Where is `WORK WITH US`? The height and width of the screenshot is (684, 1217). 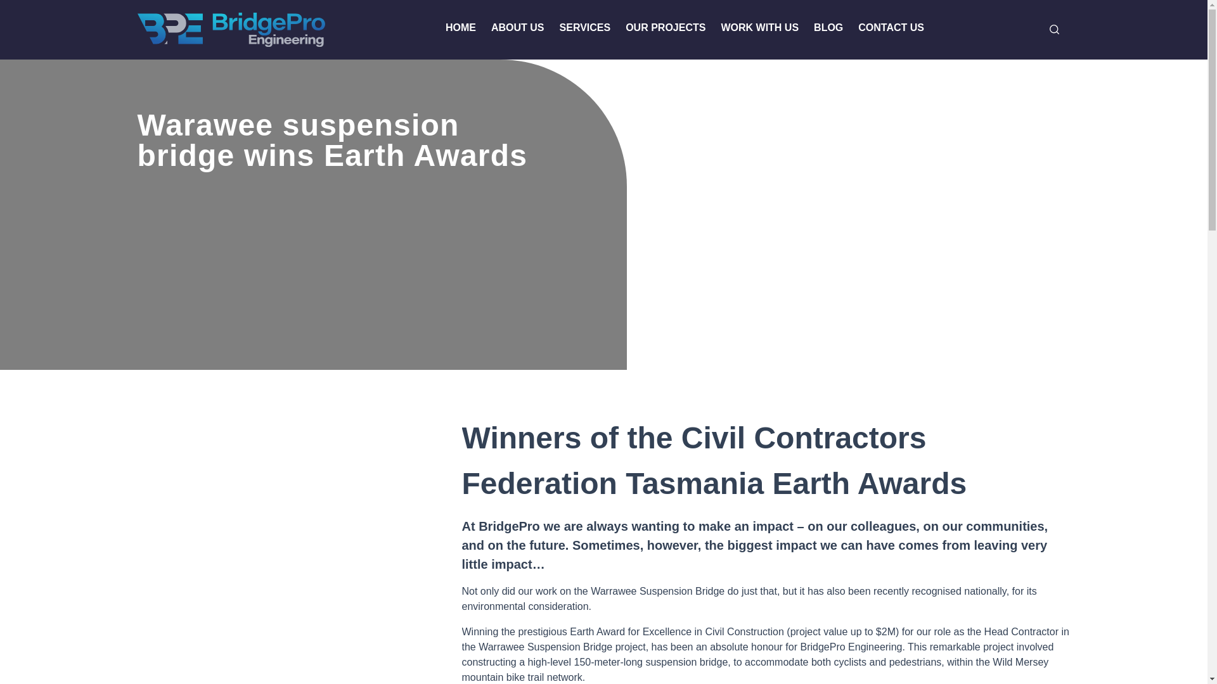
WORK WITH US is located at coordinates (759, 29).